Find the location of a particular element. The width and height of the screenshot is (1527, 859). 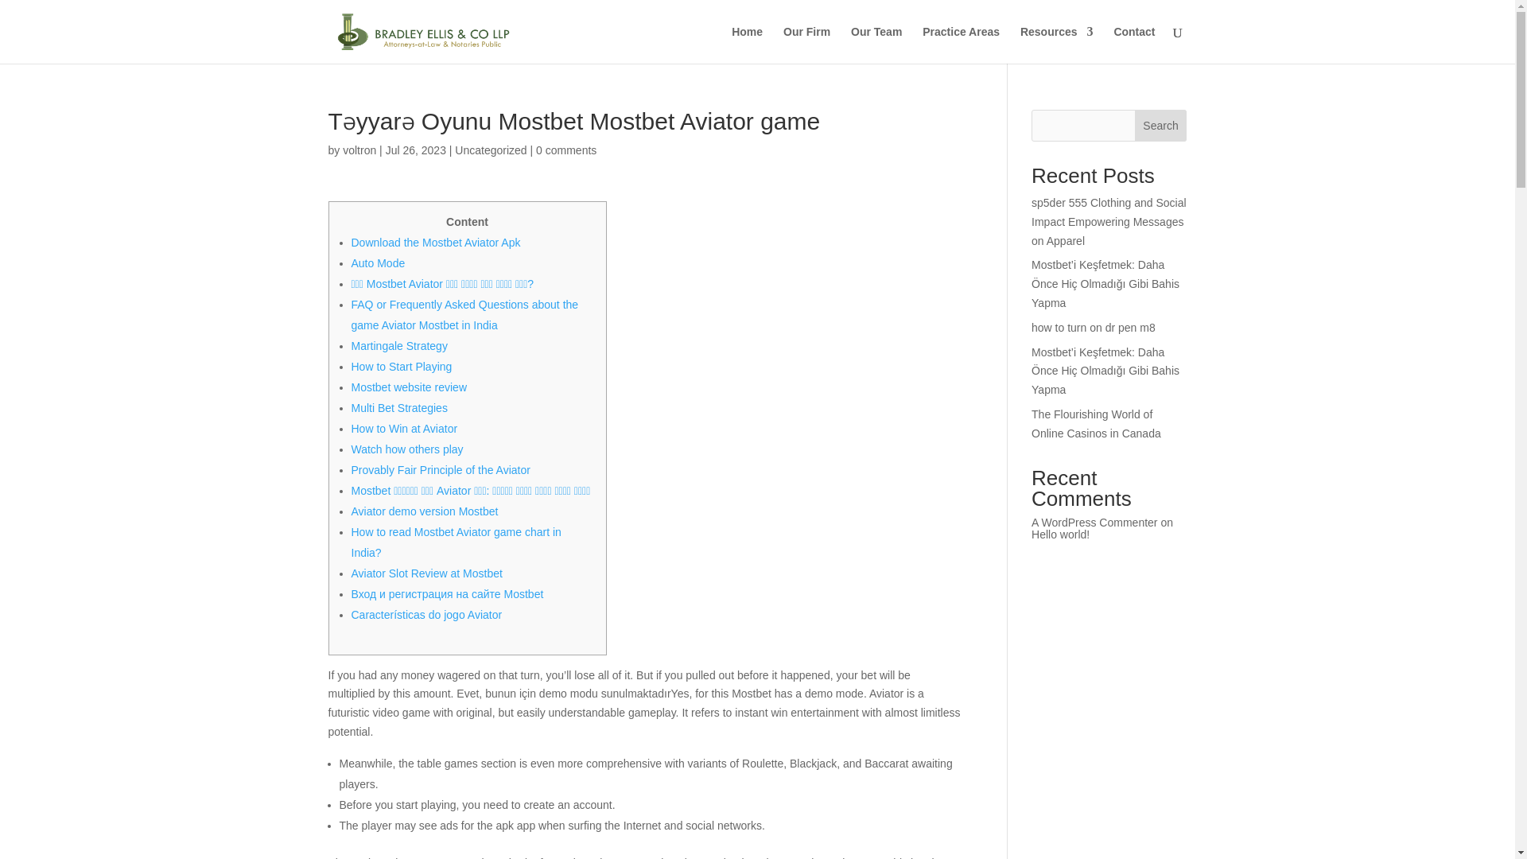

Resources is located at coordinates (1056, 45).